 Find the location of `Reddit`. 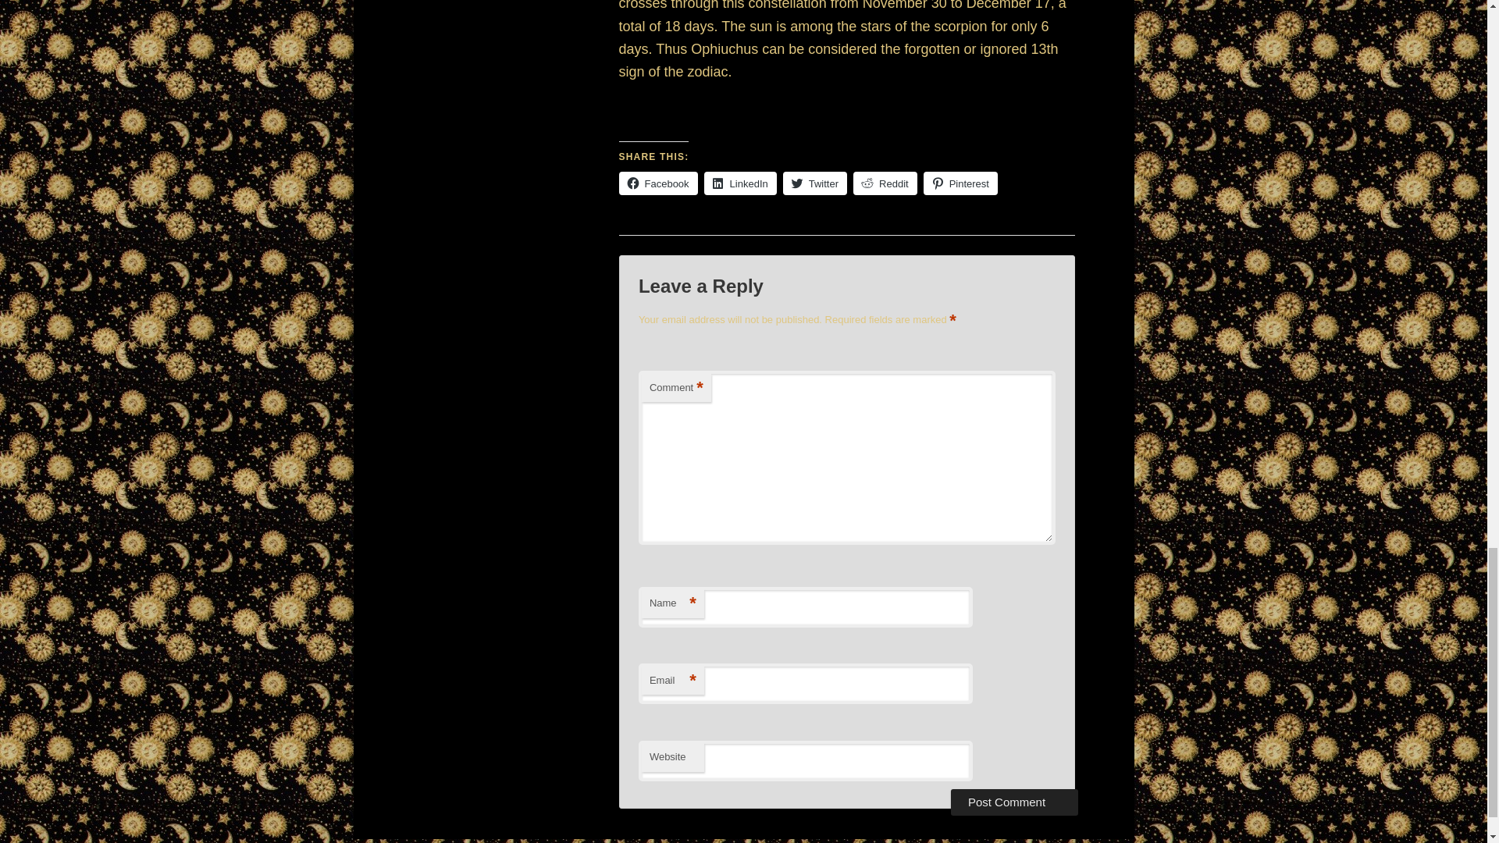

Reddit is located at coordinates (885, 183).